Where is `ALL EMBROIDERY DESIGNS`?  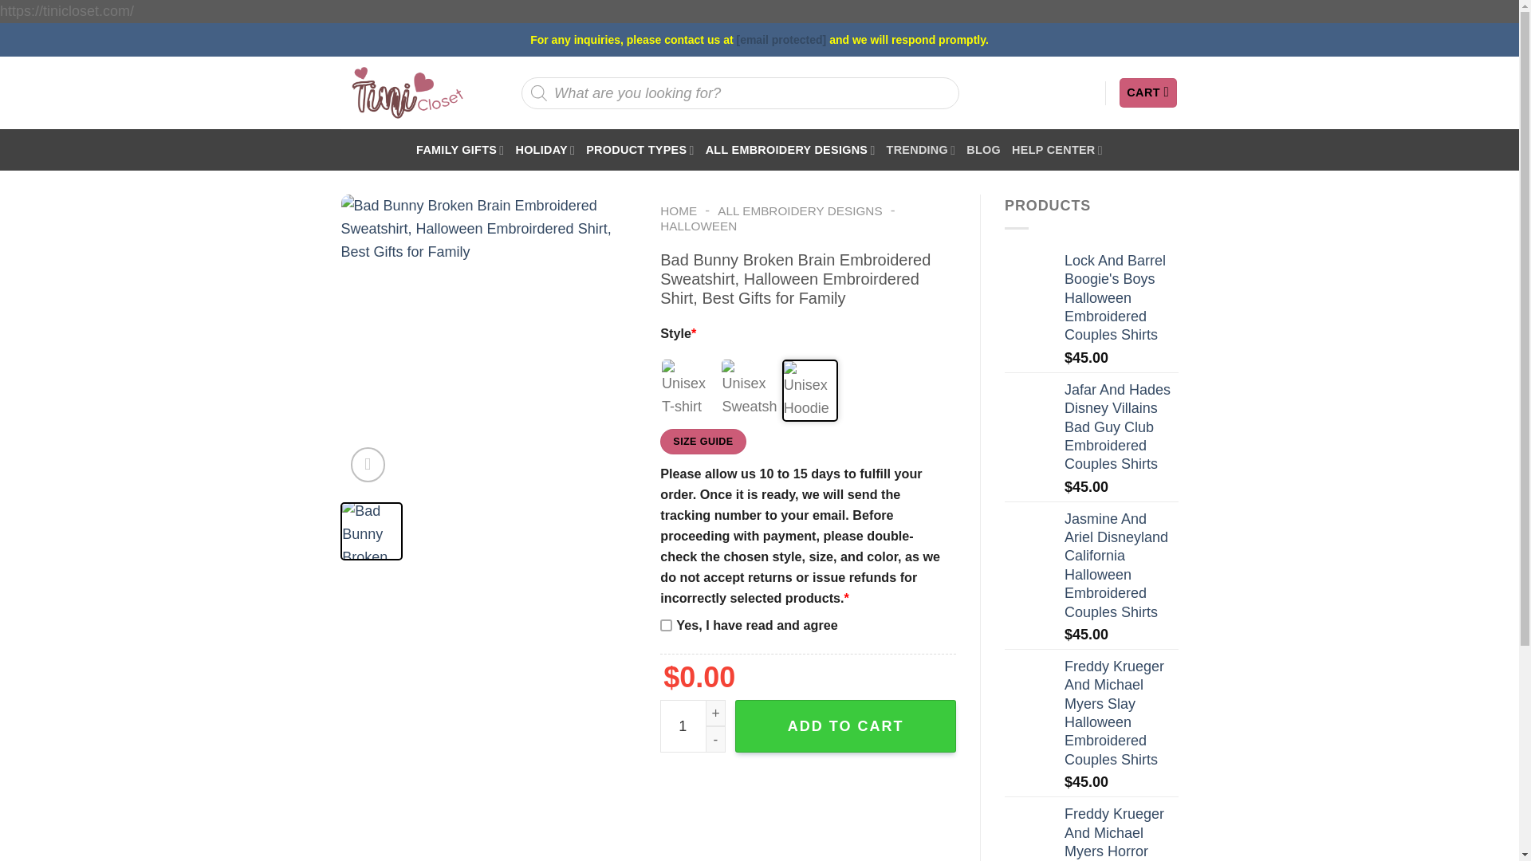 ALL EMBROIDERY DESIGNS is located at coordinates (791, 150).